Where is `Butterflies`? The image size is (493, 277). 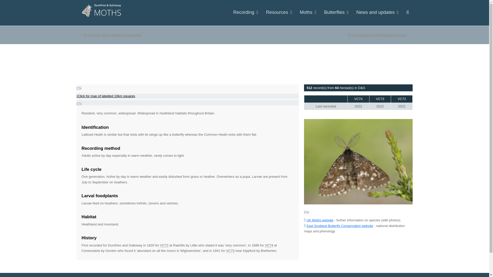 Butterflies is located at coordinates (336, 13).